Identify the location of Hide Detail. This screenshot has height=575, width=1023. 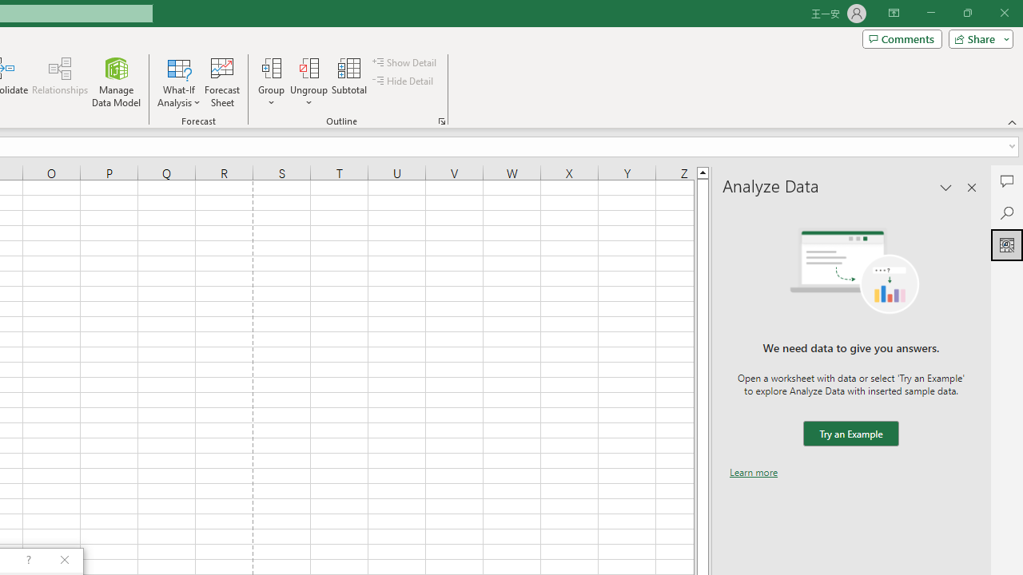
(404, 81).